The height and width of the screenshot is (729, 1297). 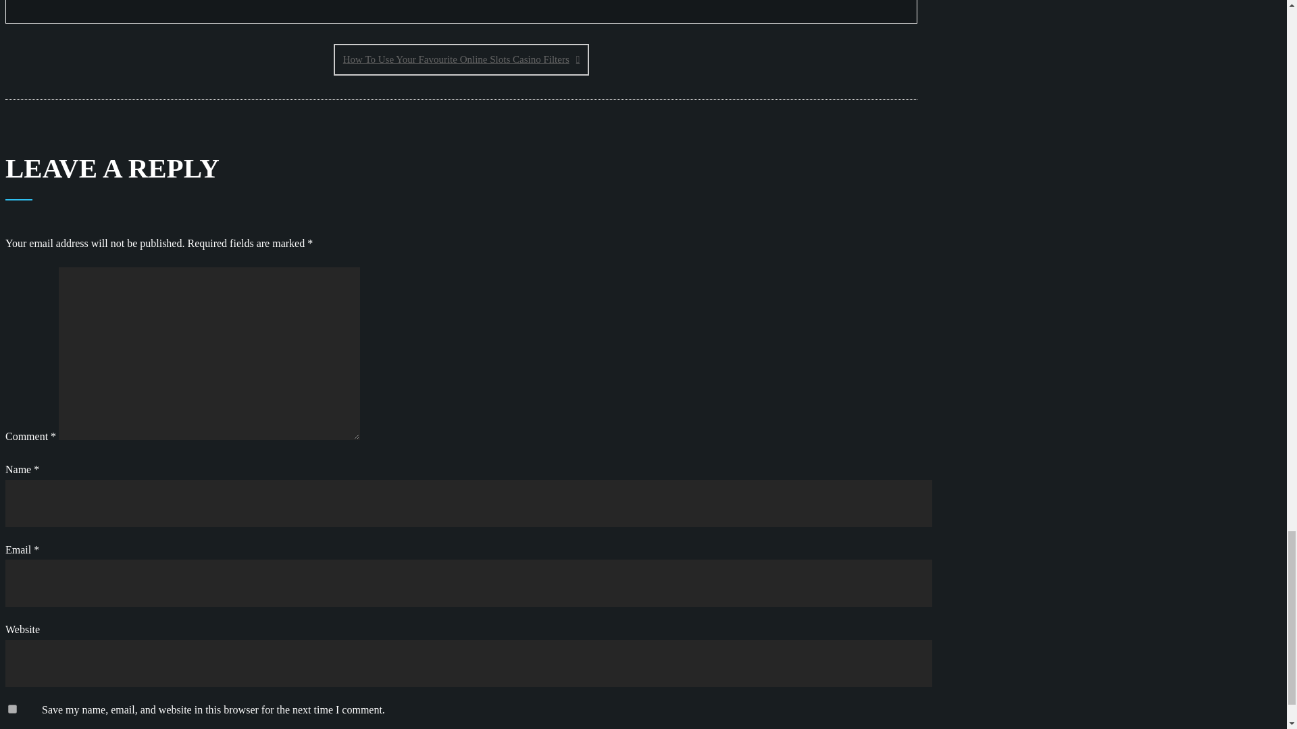 What do you see at coordinates (59, 3) in the screenshot?
I see `Brandon Hires` at bounding box center [59, 3].